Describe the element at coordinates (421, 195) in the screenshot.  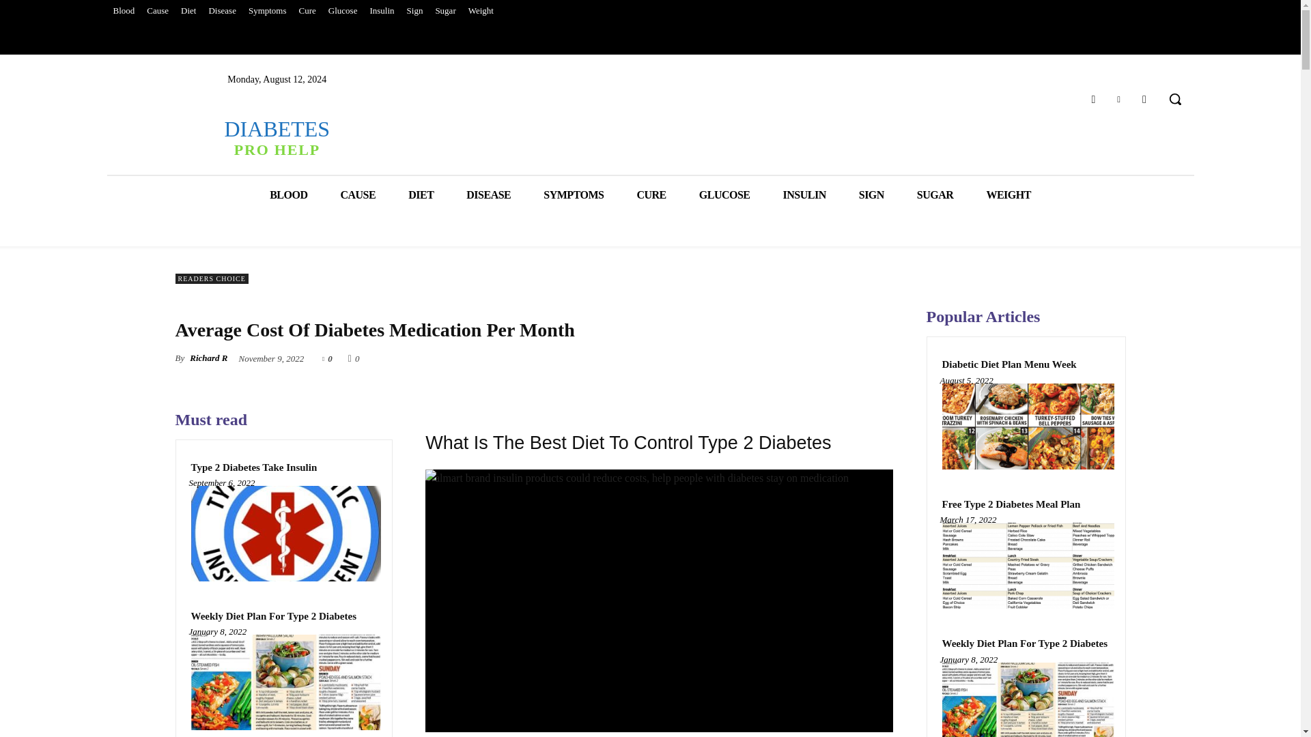
I see `Sign` at that location.